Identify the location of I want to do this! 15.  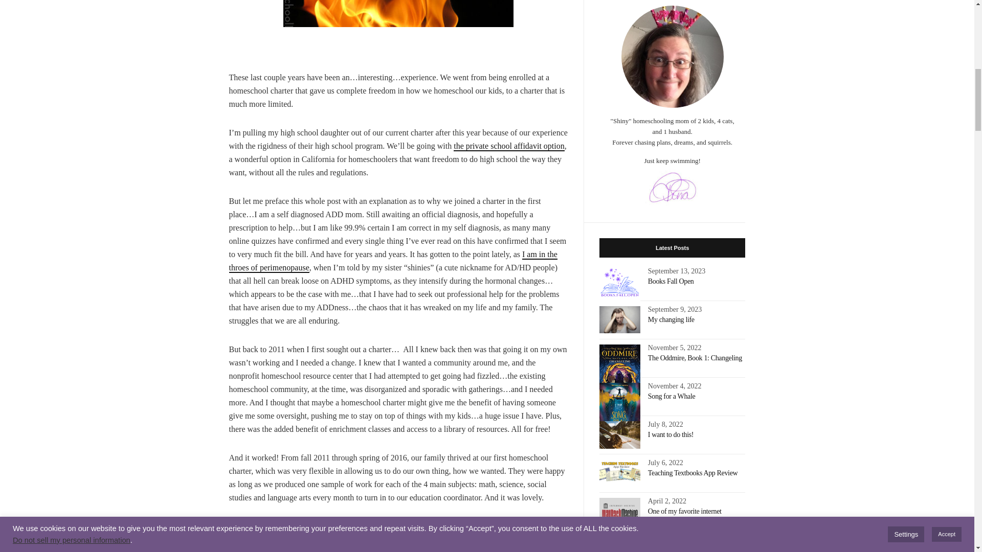
(619, 434).